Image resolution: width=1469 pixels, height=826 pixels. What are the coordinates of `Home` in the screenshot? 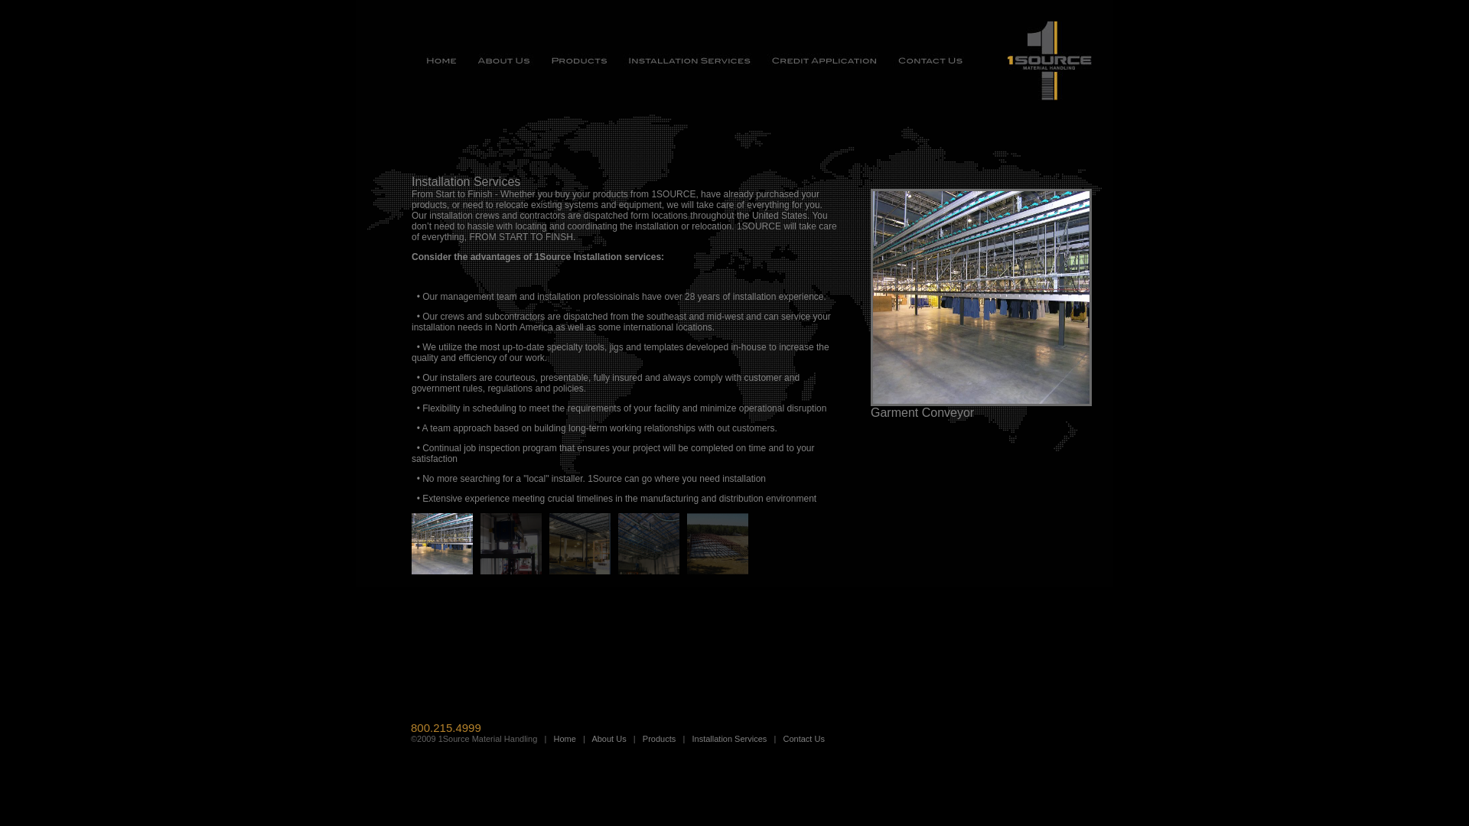 It's located at (565, 739).